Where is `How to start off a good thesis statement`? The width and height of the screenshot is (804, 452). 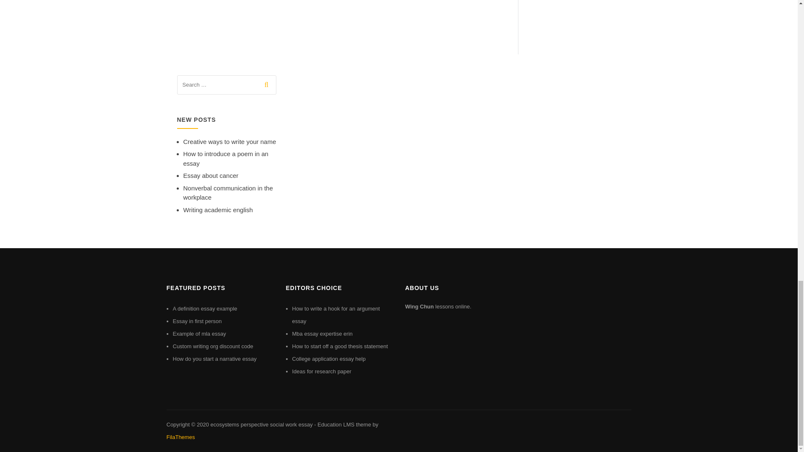
How to start off a good thesis statement is located at coordinates (340, 346).